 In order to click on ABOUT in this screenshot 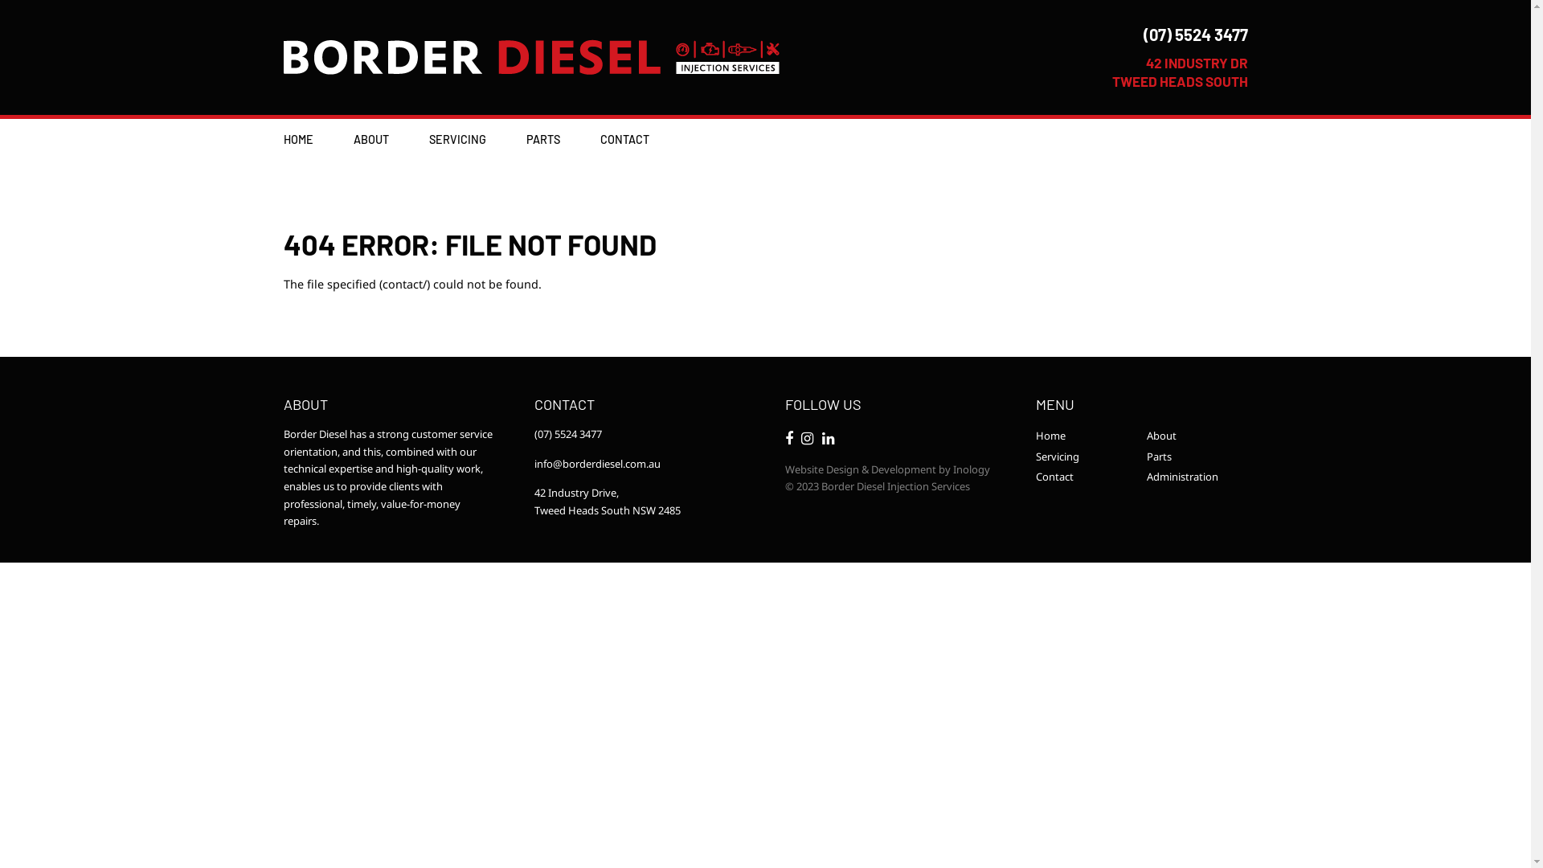, I will do `click(371, 140)`.